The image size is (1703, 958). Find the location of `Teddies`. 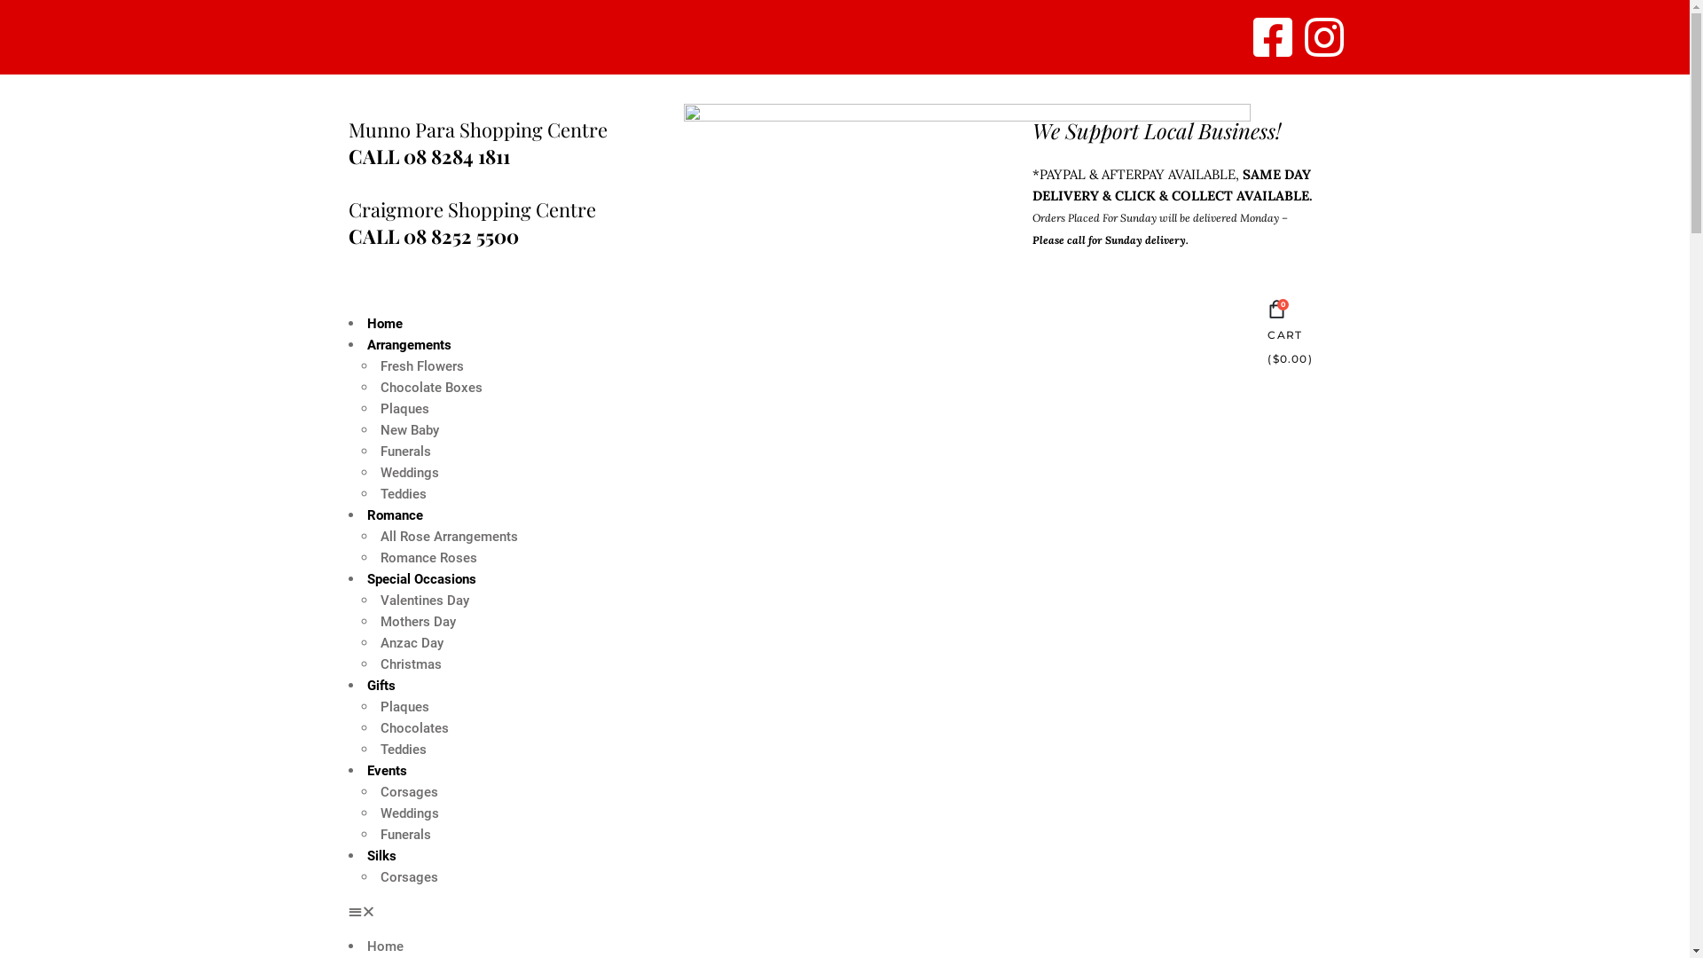

Teddies is located at coordinates (403, 494).